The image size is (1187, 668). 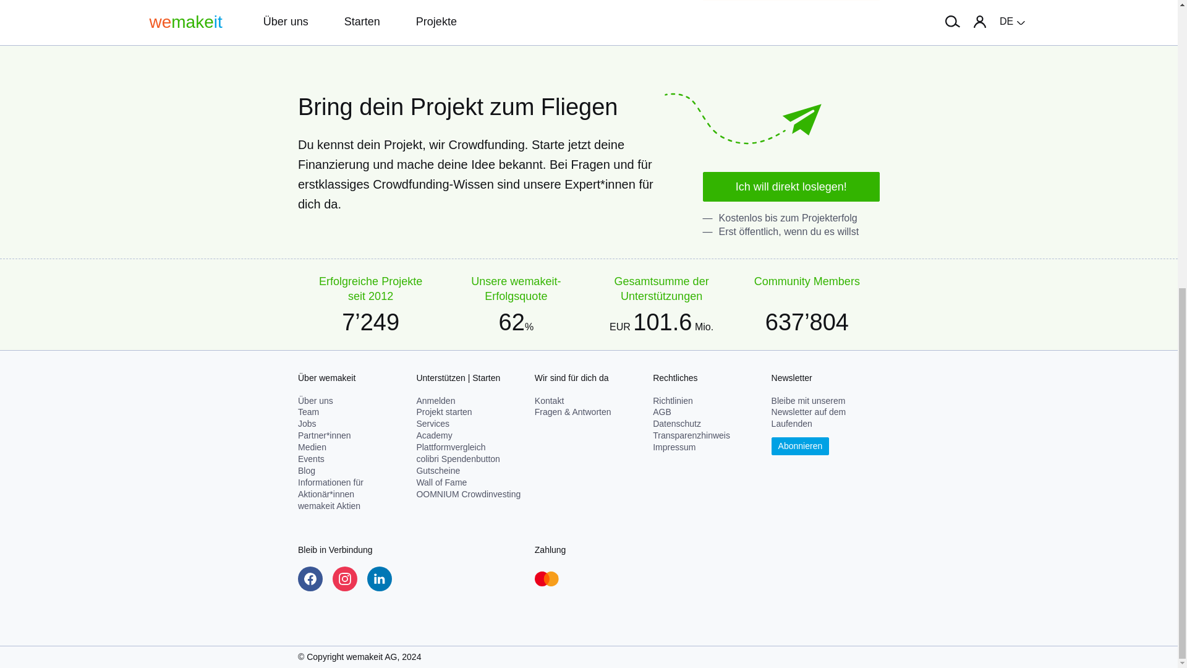 What do you see at coordinates (307, 470) in the screenshot?
I see `Blog` at bounding box center [307, 470].